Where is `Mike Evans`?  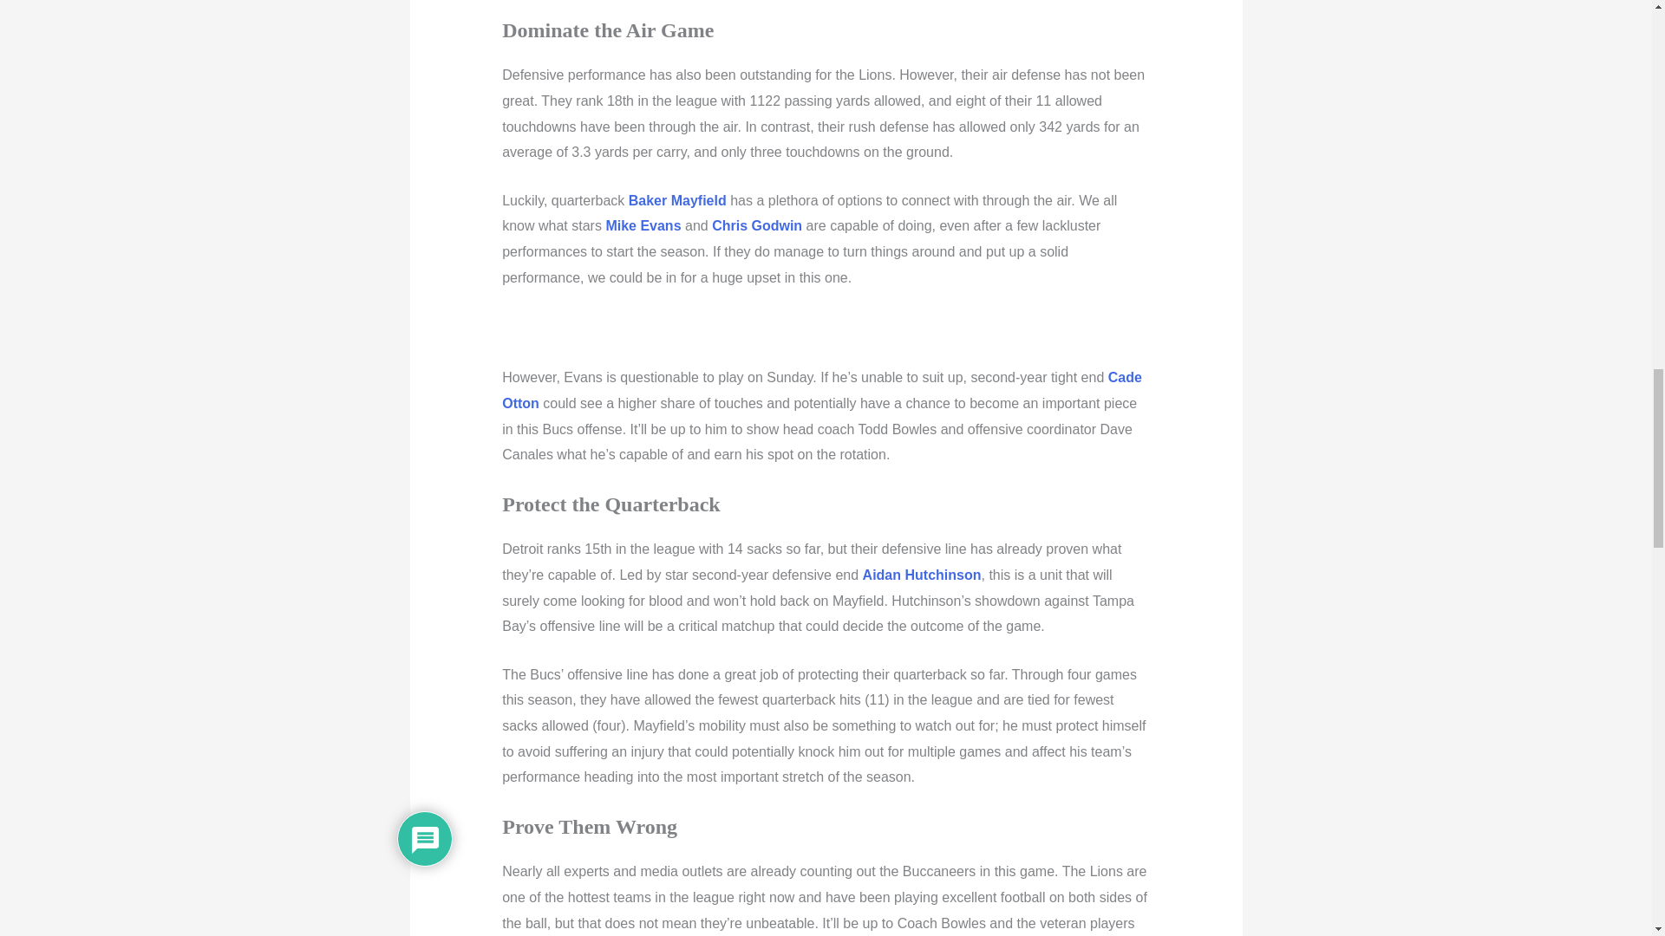 Mike Evans is located at coordinates (643, 225).